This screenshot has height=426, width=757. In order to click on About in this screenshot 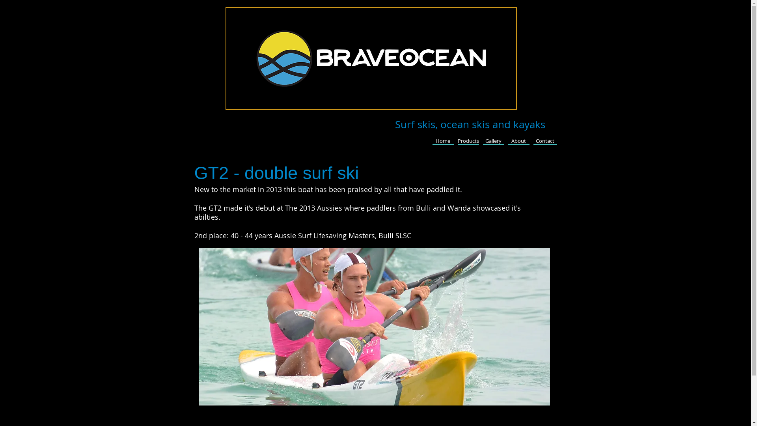, I will do `click(519, 141)`.